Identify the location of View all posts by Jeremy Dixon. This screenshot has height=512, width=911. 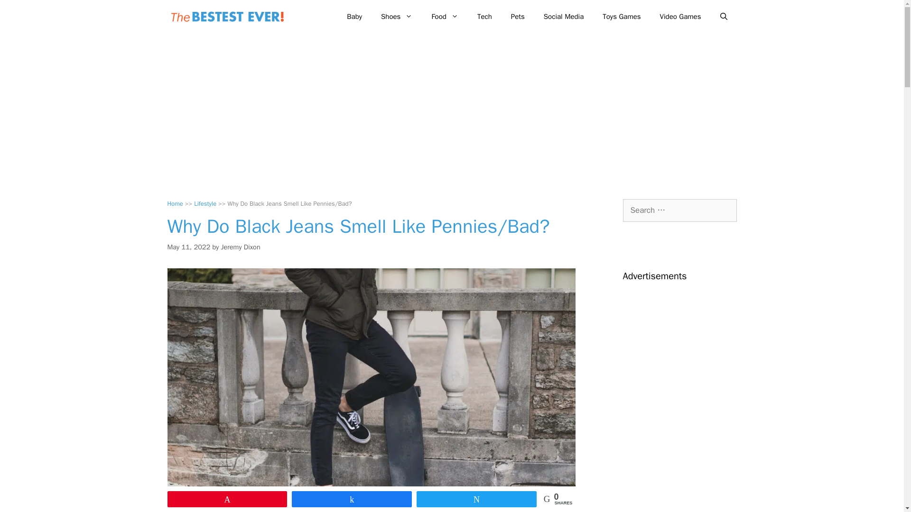
(241, 247).